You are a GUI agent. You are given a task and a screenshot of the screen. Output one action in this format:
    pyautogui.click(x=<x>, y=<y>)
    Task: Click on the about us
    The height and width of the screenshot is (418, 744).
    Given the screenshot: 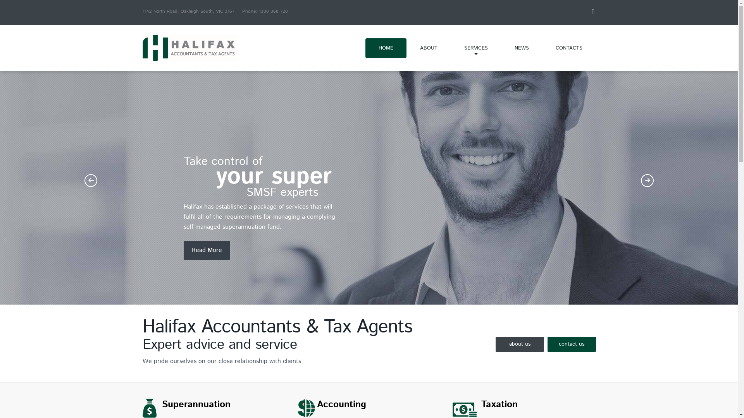 What is the action you would take?
    pyautogui.click(x=519, y=344)
    